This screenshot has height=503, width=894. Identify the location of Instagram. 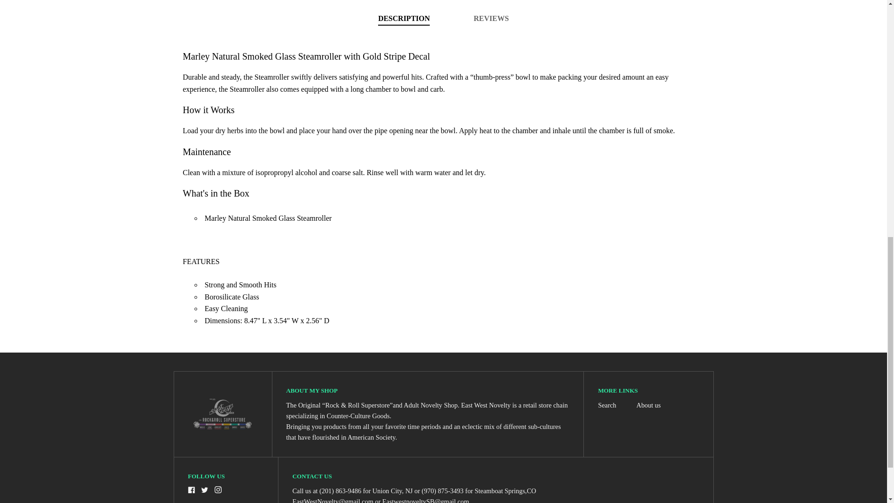
(218, 490).